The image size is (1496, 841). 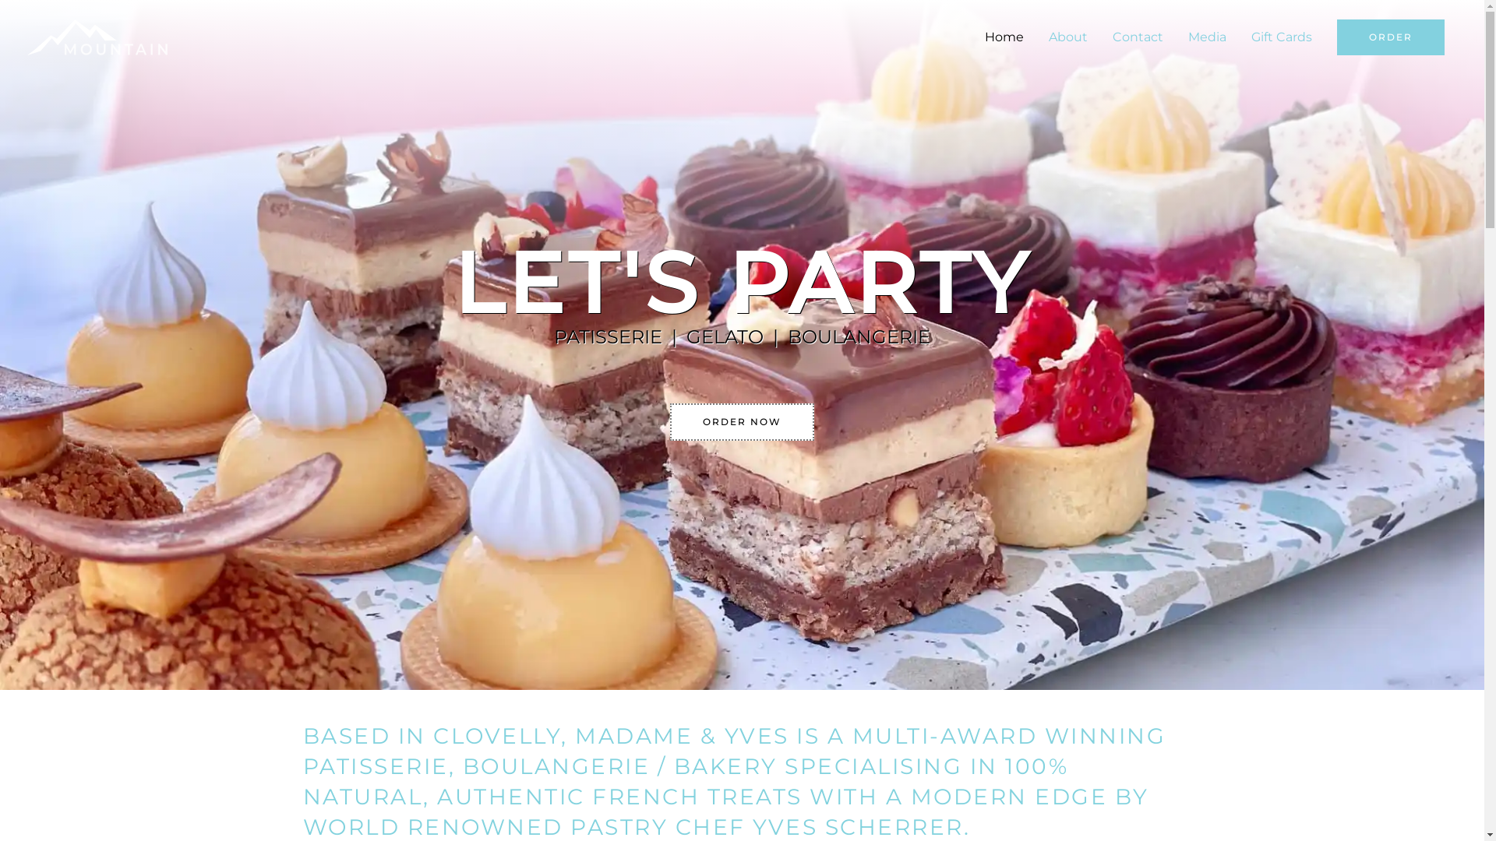 What do you see at coordinates (1004, 37) in the screenshot?
I see `Home` at bounding box center [1004, 37].